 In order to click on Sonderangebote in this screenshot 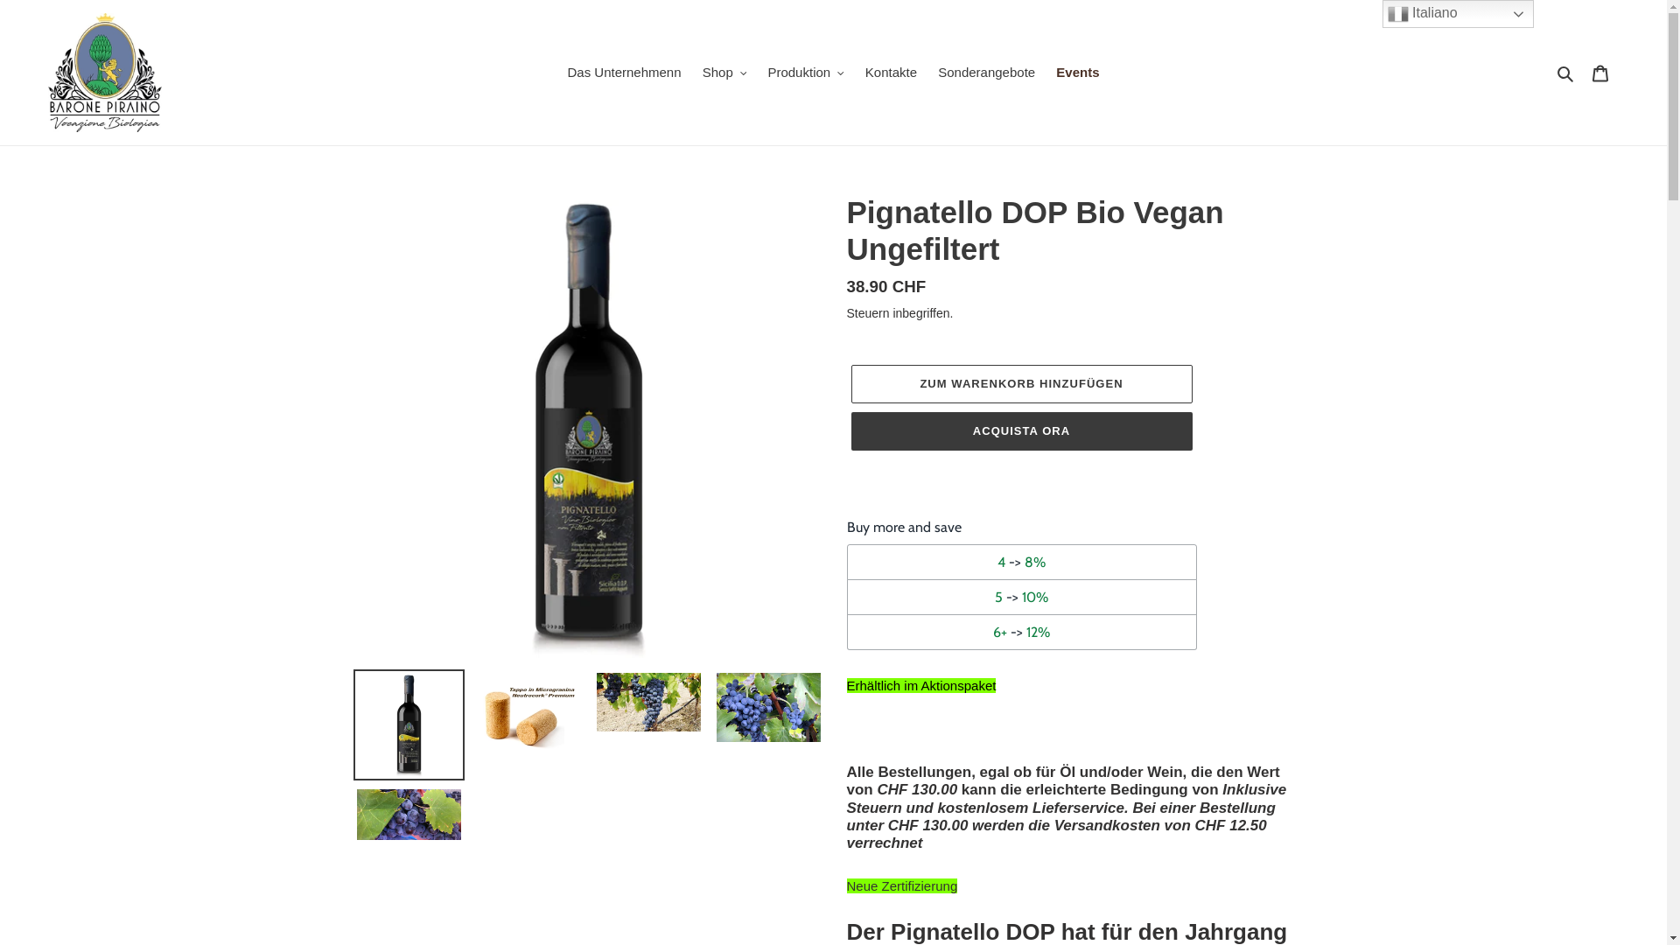, I will do `click(987, 73)`.